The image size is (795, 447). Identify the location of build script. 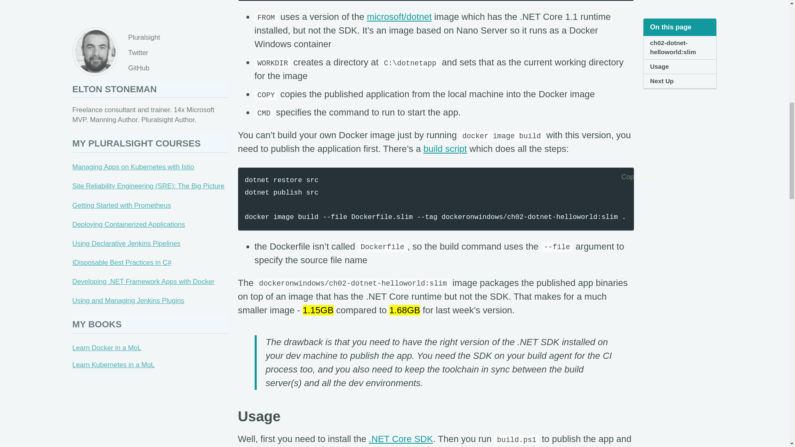
(446, 148).